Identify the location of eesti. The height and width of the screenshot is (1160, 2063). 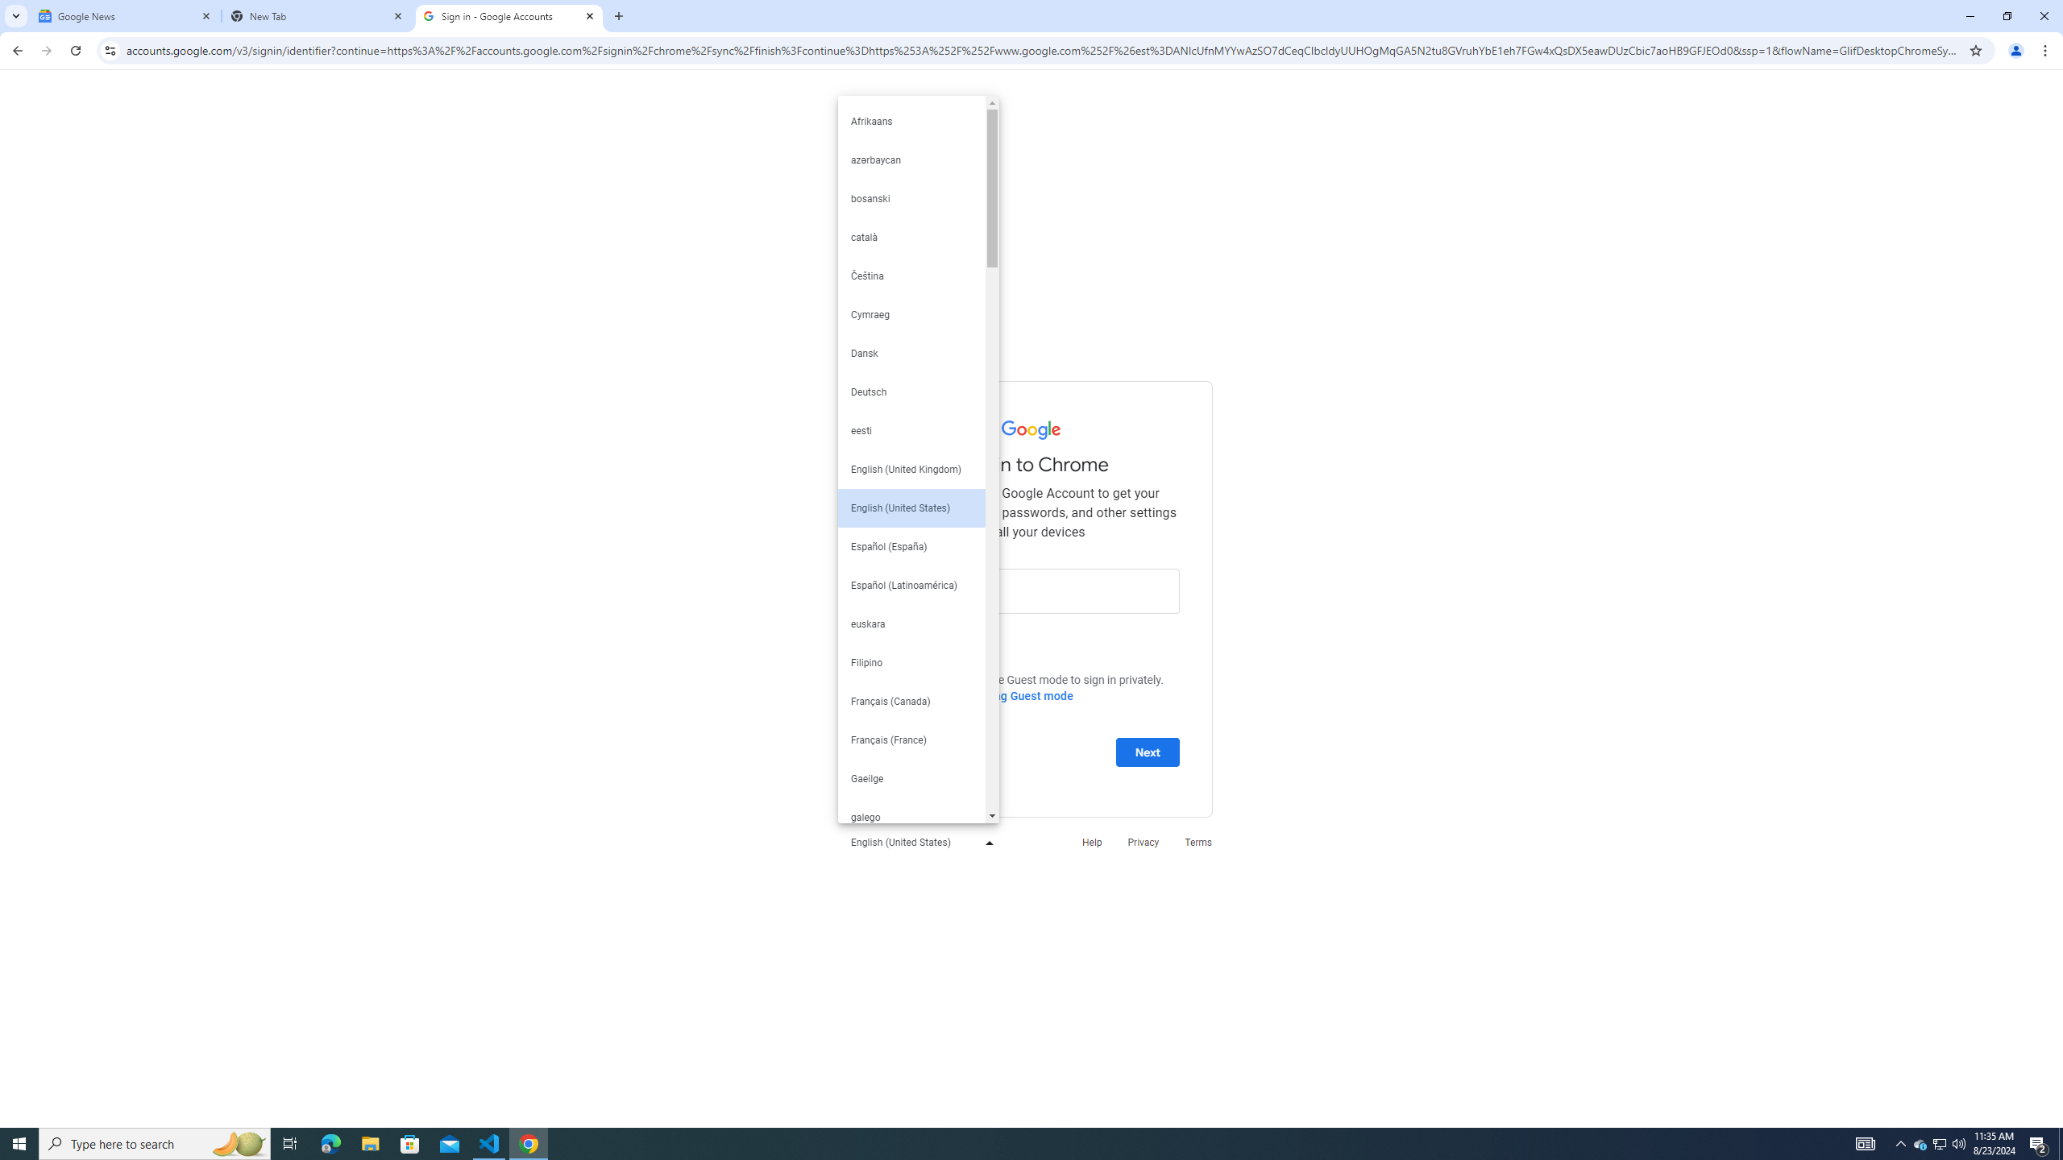
(911, 430).